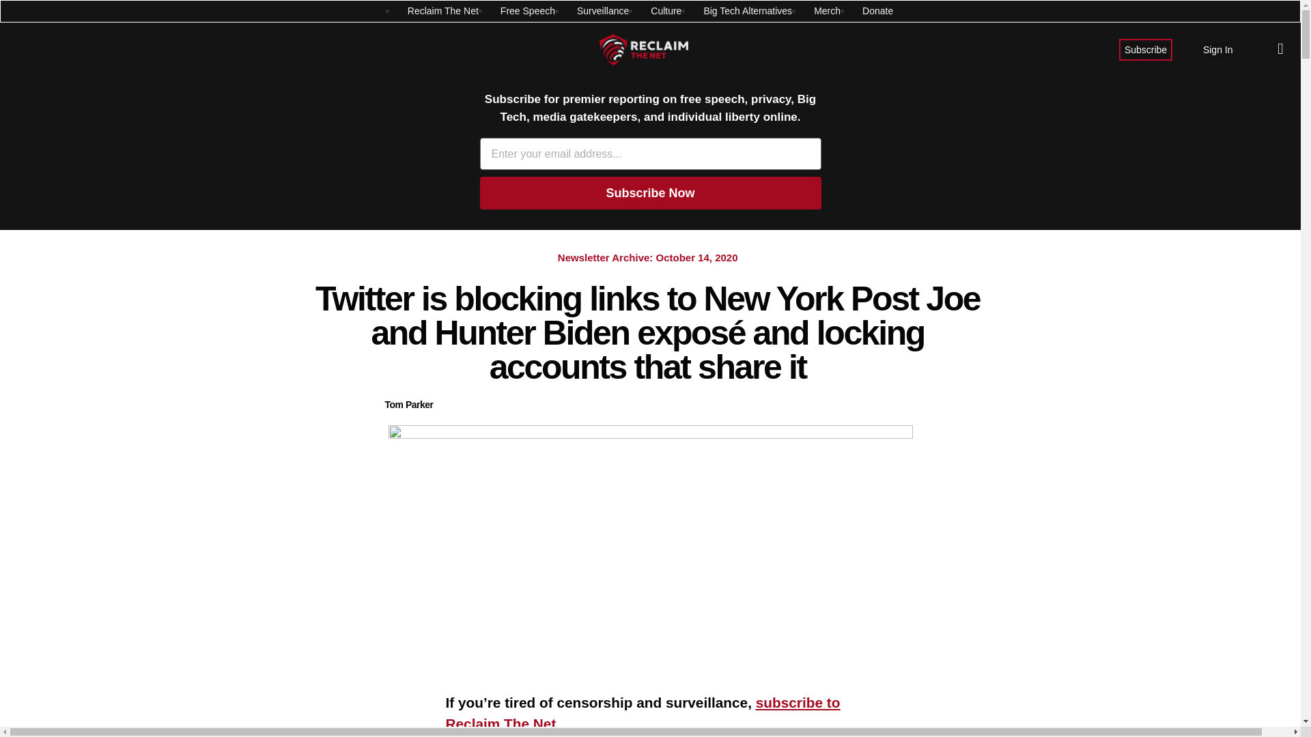  I want to click on Big Tech Alternatives, so click(747, 11).